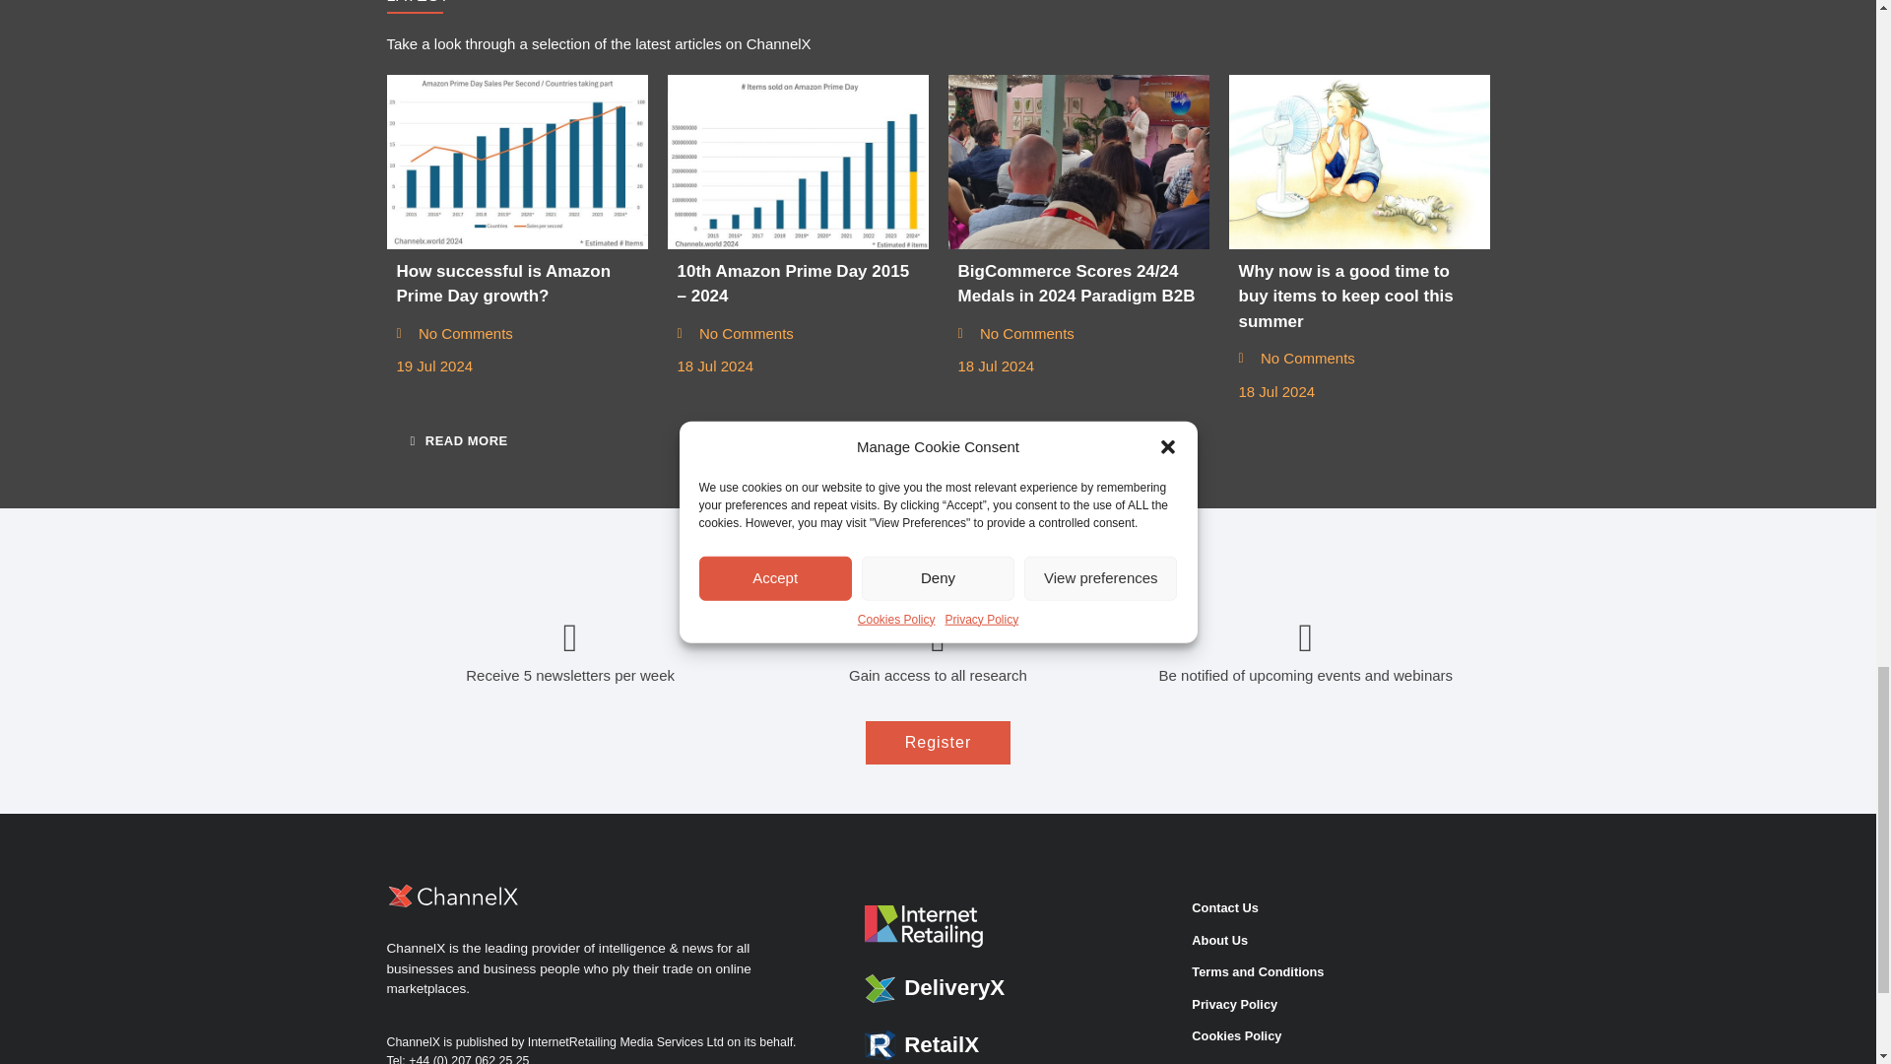  Describe the element at coordinates (516, 162) in the screenshot. I see `How successful is Amazon Prime Day growth` at that location.